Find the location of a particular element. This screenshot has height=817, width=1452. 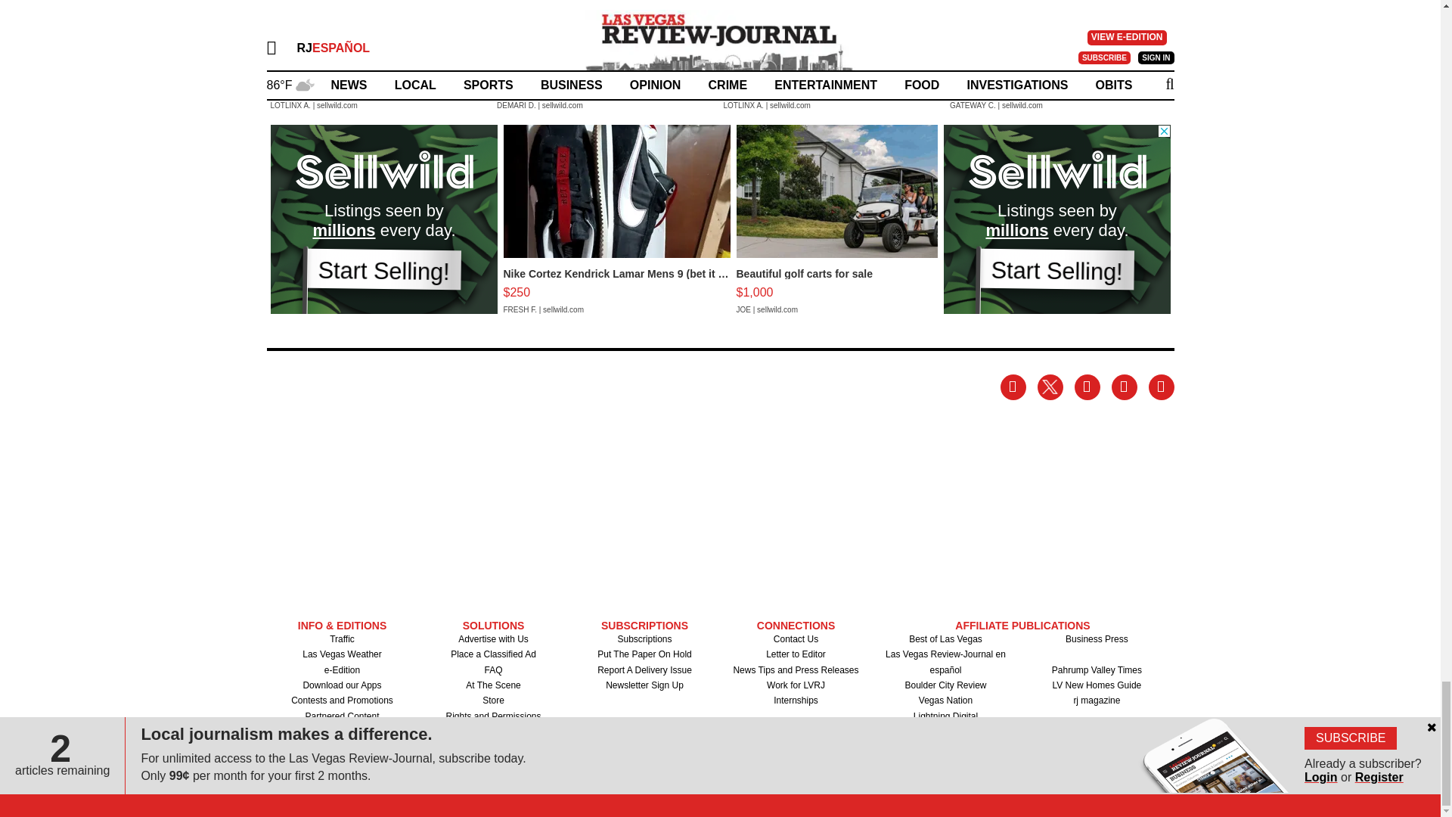

3rd party ad content is located at coordinates (384, 219).